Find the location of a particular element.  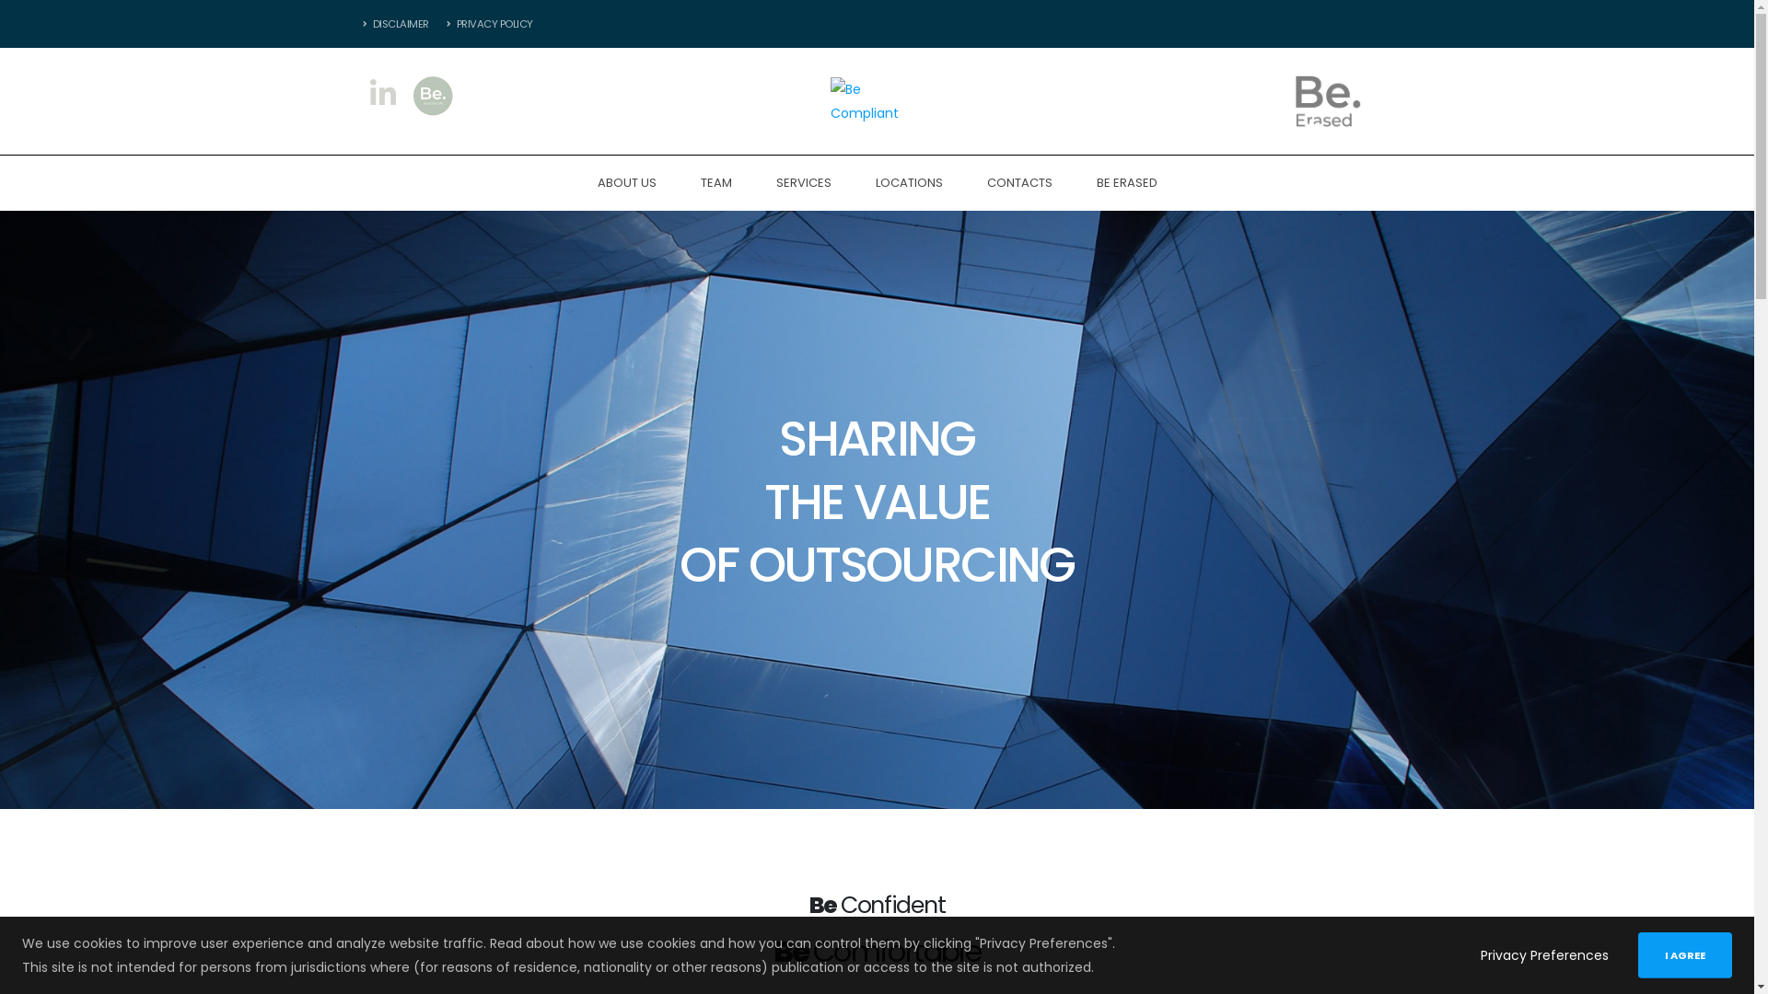

LOCATIONS is located at coordinates (908, 183).